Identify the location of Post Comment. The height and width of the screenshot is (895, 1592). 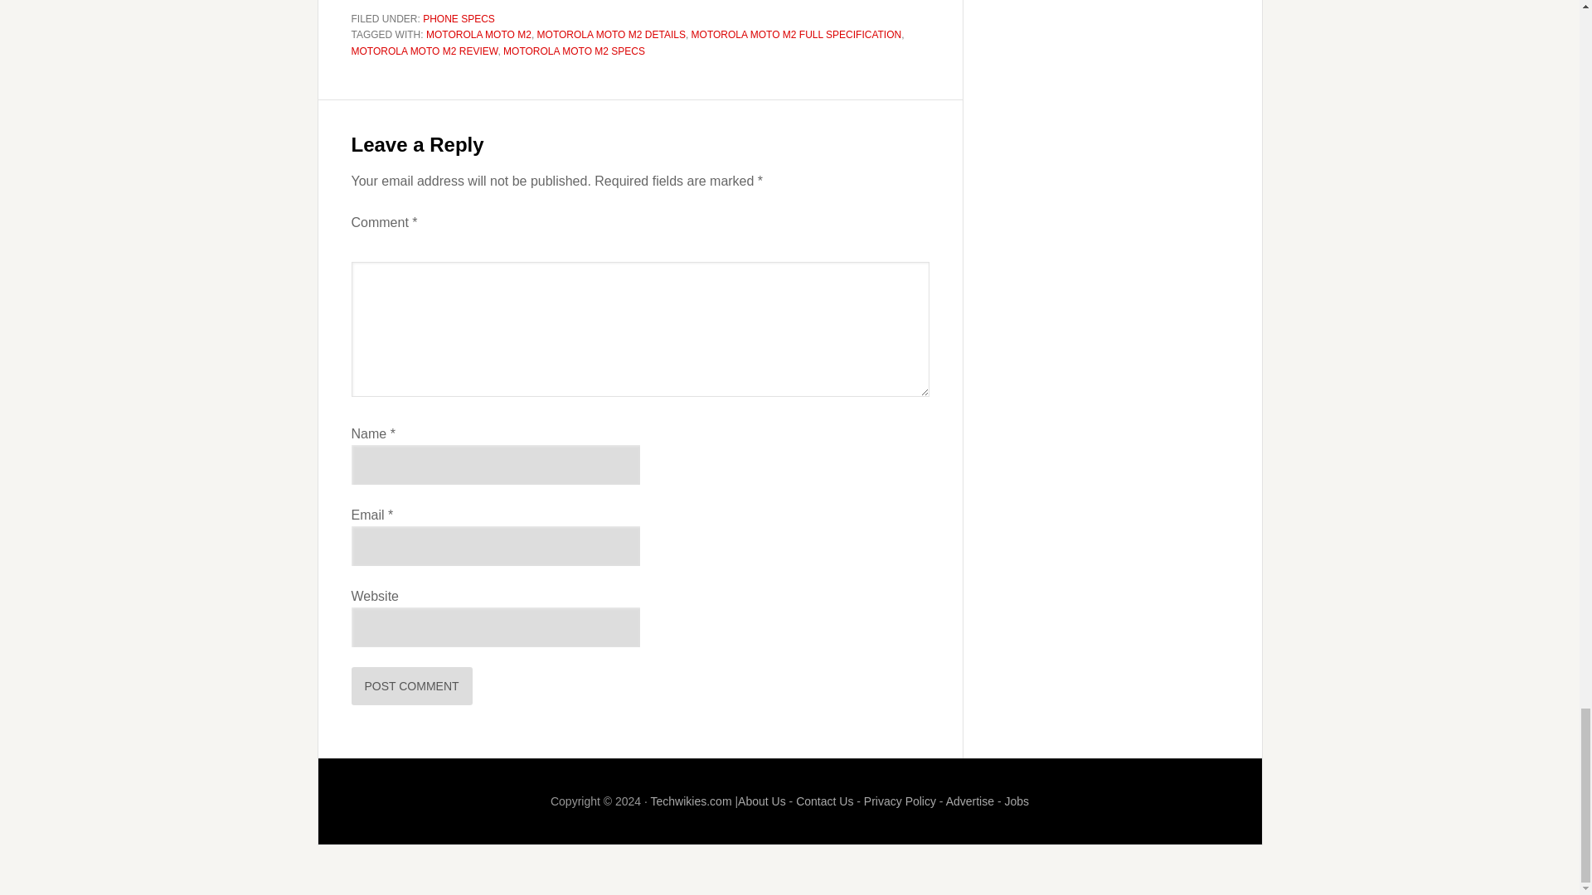
(412, 686).